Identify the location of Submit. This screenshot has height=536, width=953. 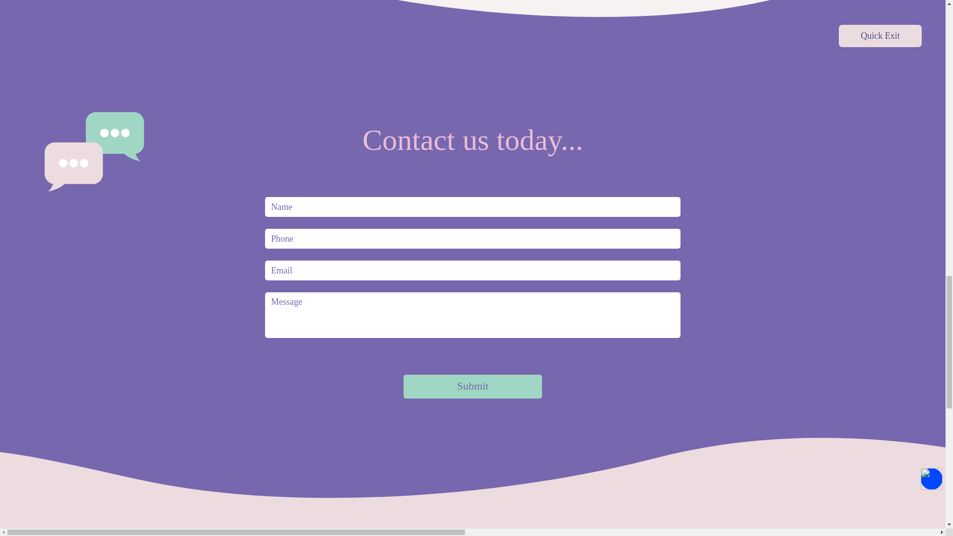
(473, 386).